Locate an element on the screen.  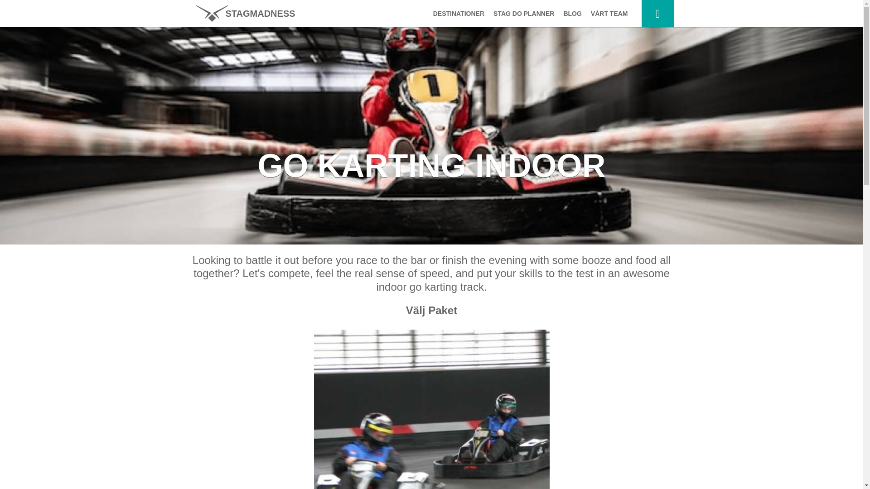
DESTINATIONER is located at coordinates (457, 14).